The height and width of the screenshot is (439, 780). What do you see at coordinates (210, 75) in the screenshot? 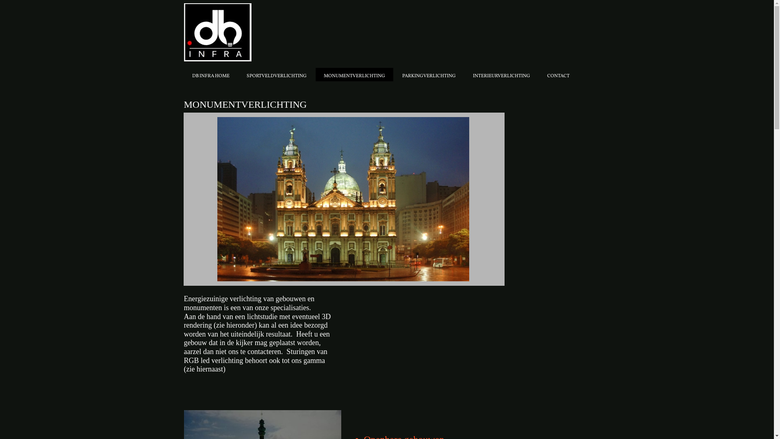
I see `DB INFRA HOME` at bounding box center [210, 75].